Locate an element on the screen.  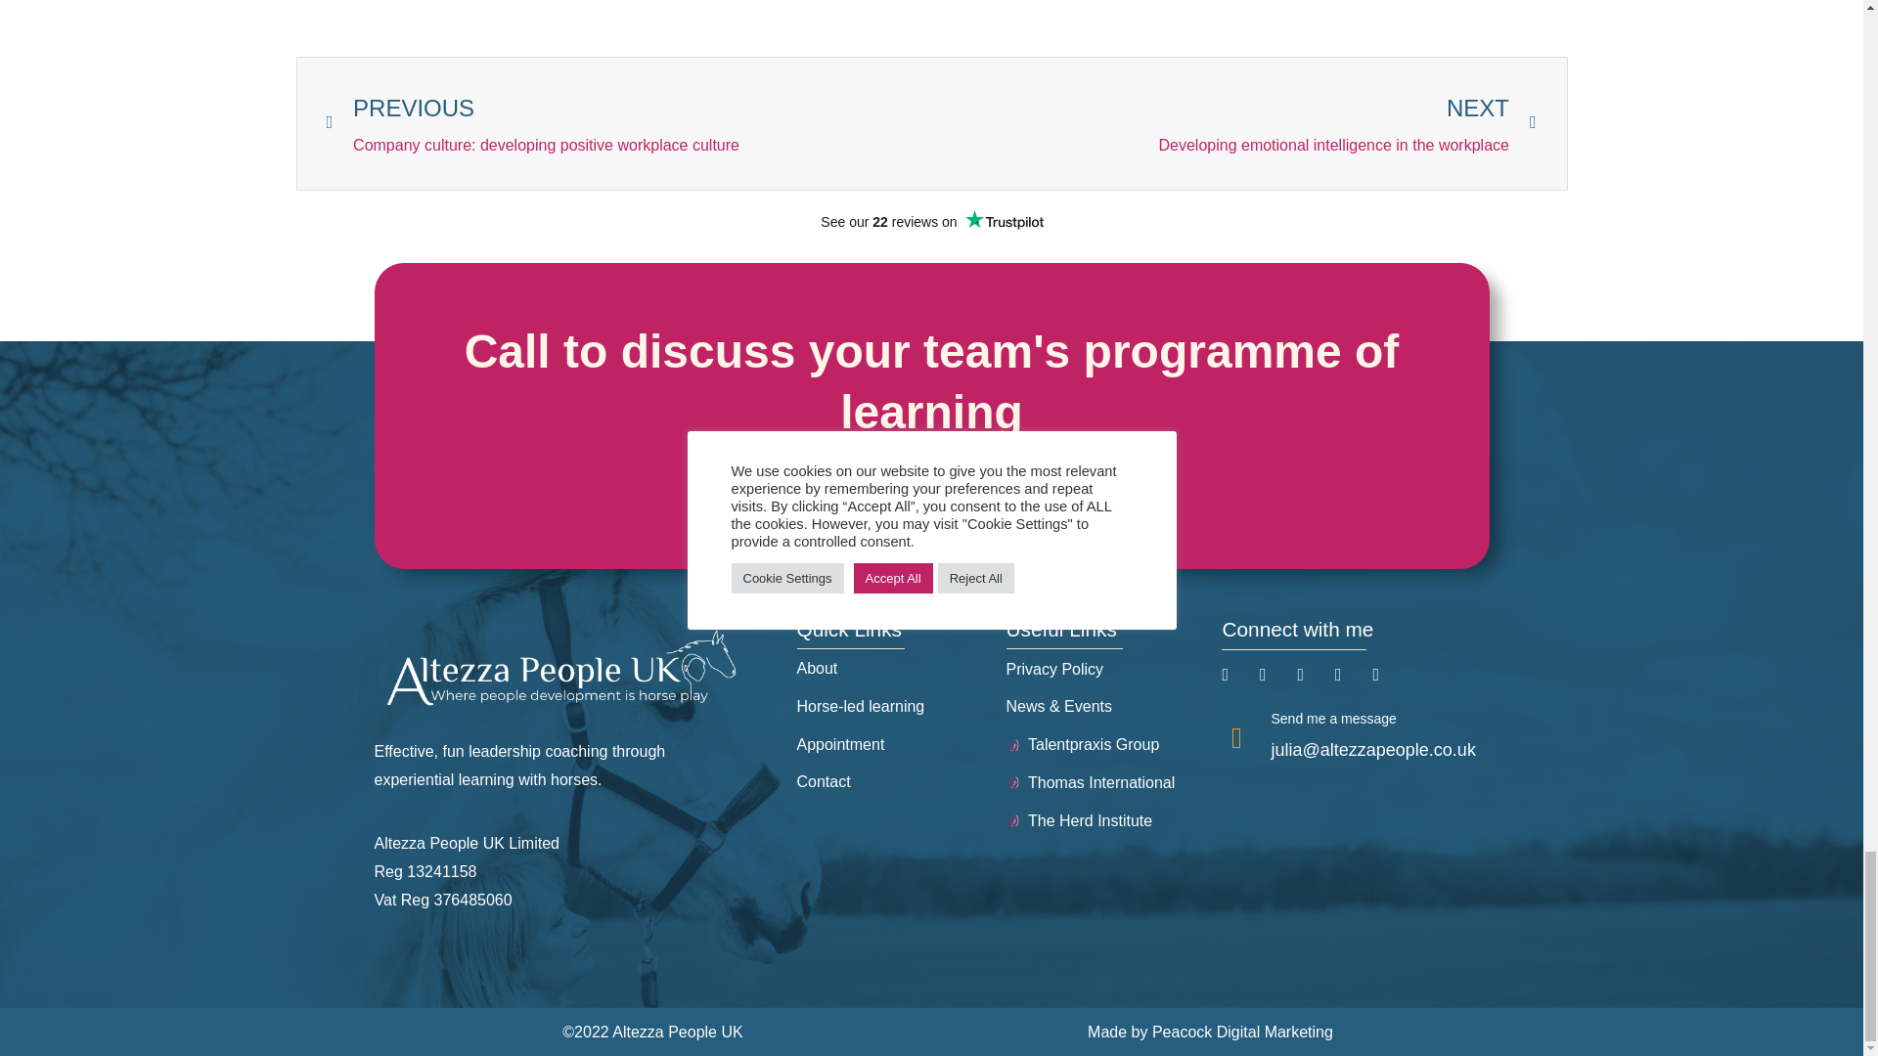
BOOK NOW is located at coordinates (1233, 123).